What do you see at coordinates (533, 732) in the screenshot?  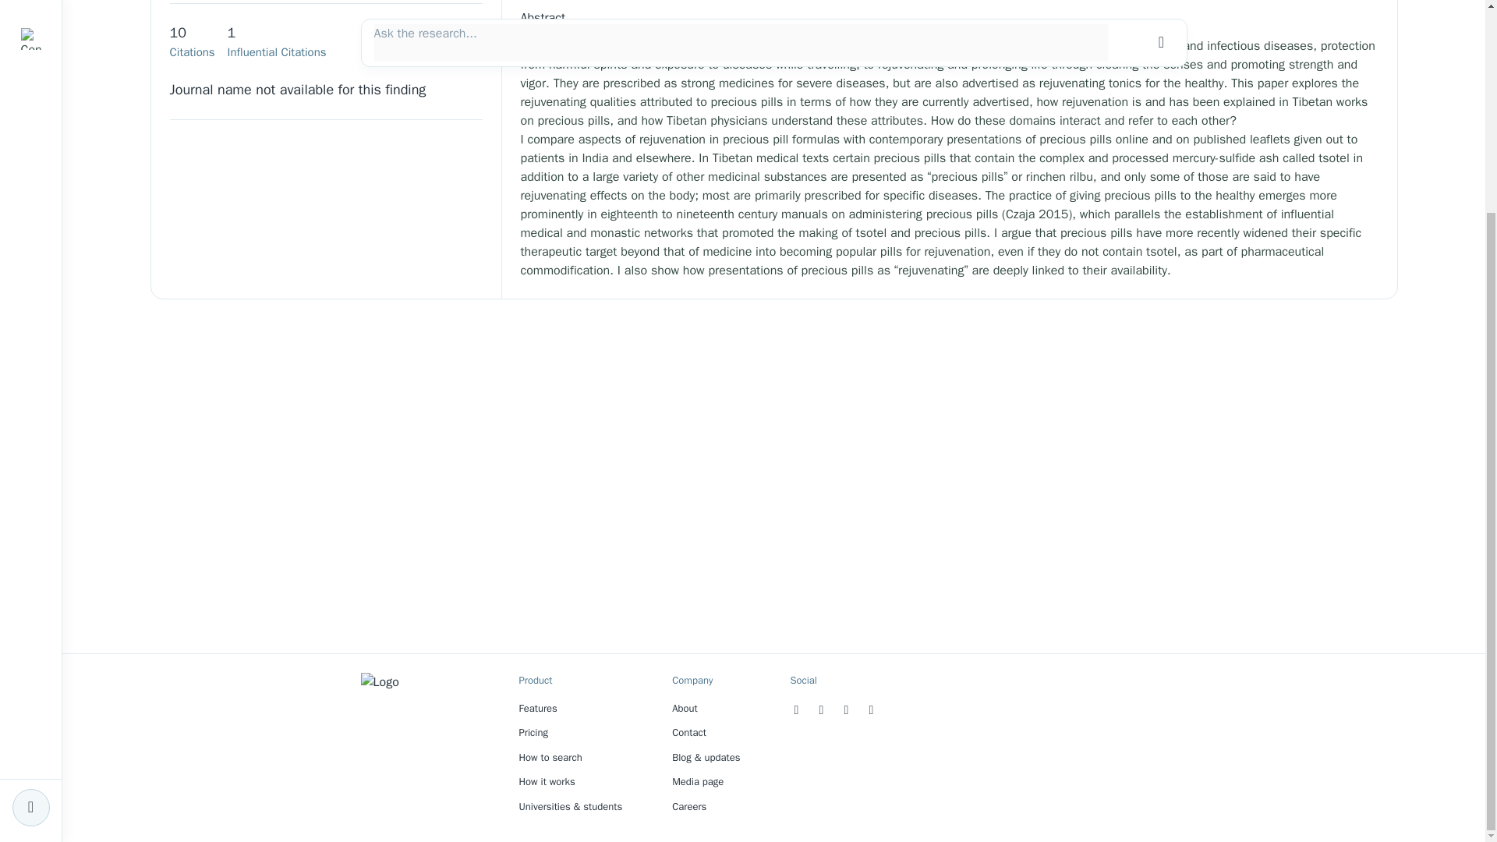 I see `Pricing` at bounding box center [533, 732].